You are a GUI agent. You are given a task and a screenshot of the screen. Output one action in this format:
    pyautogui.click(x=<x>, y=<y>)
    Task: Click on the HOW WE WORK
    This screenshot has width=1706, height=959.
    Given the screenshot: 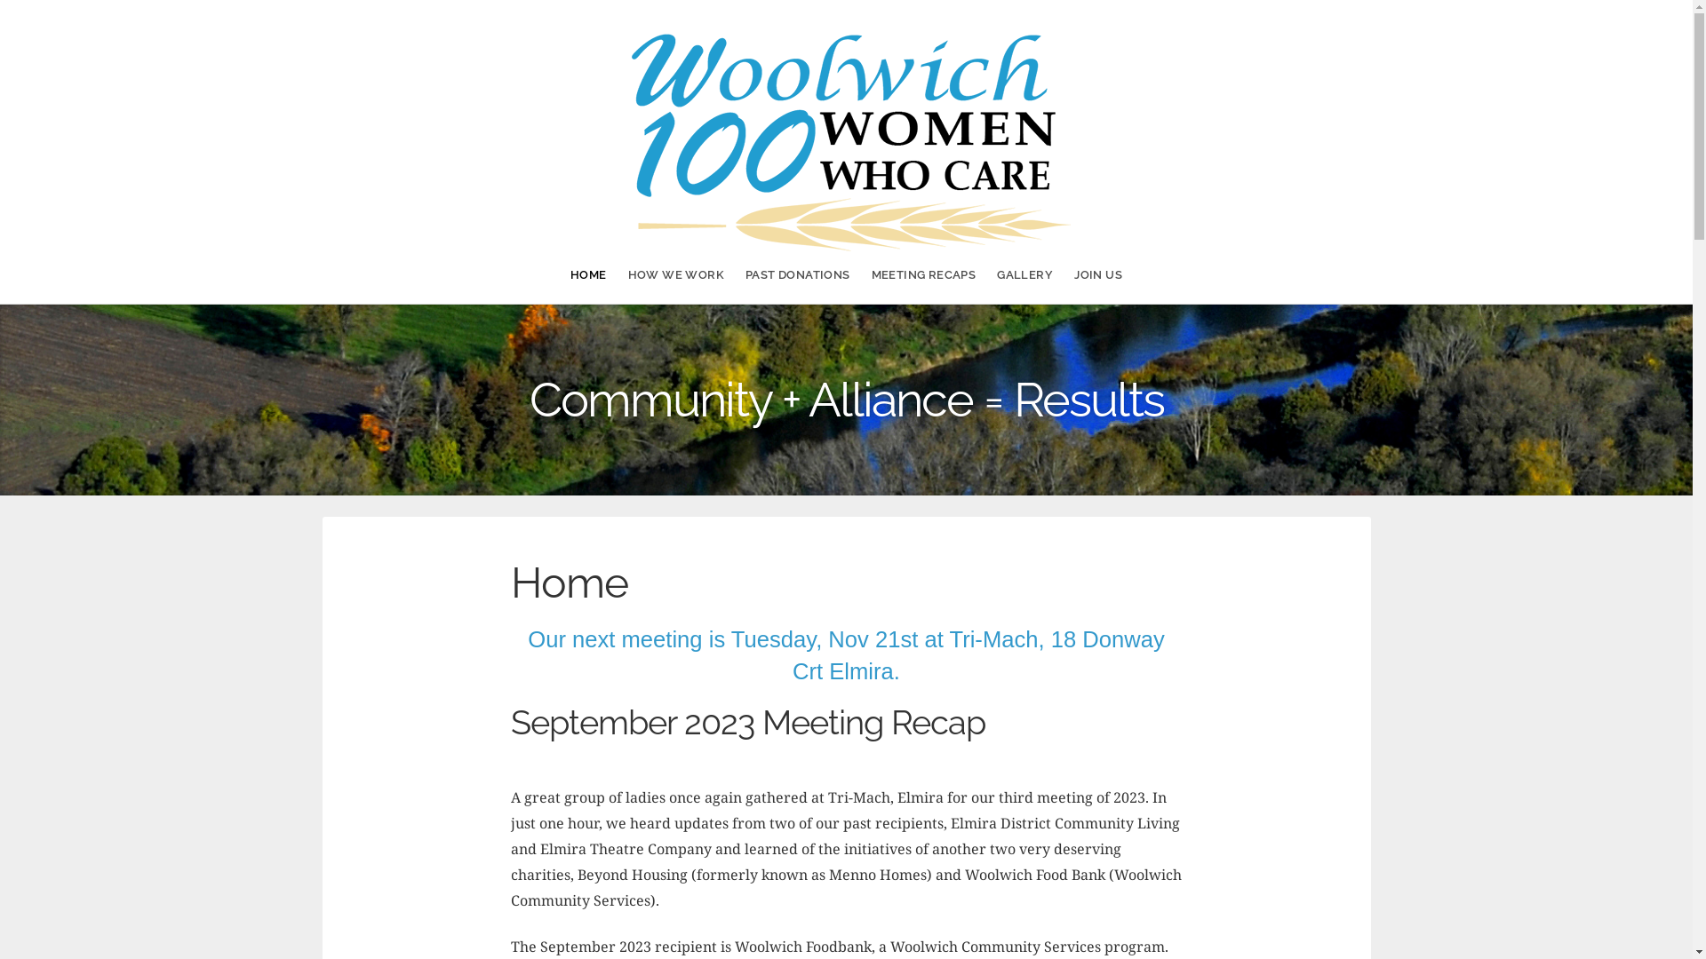 What is the action you would take?
    pyautogui.click(x=676, y=275)
    